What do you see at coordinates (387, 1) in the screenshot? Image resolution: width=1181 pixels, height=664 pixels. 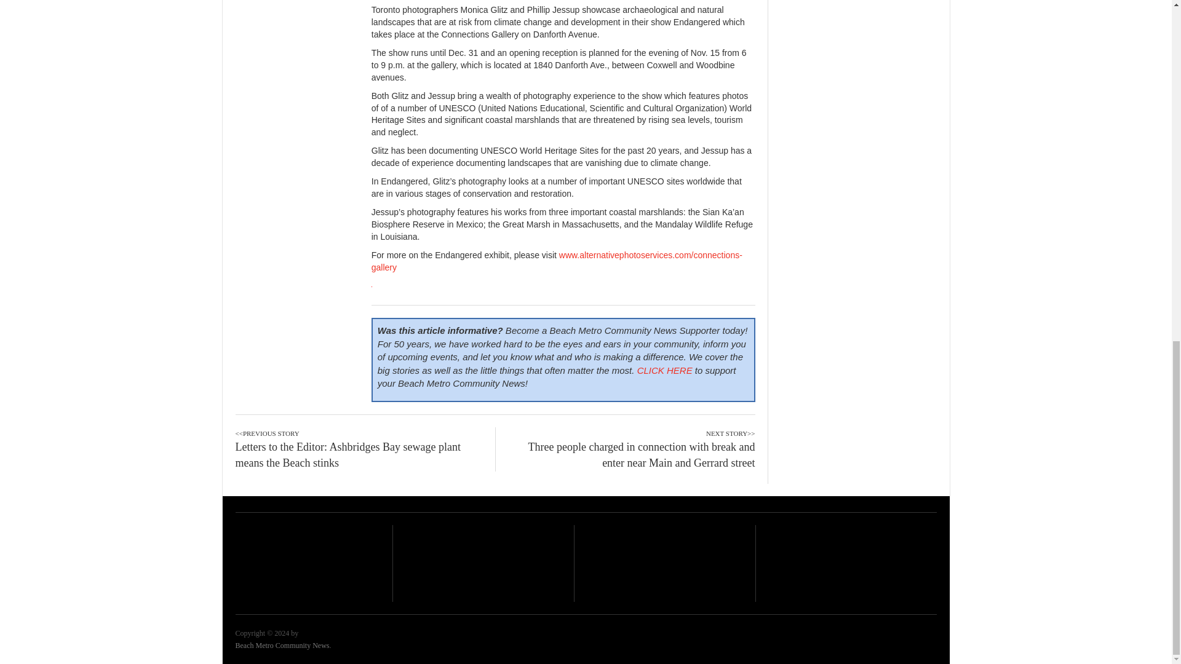 I see `Share On Facebook` at bounding box center [387, 1].